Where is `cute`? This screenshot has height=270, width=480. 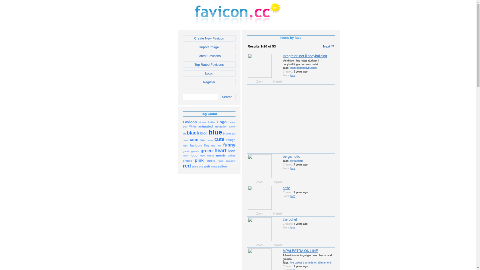
cute is located at coordinates (219, 140).